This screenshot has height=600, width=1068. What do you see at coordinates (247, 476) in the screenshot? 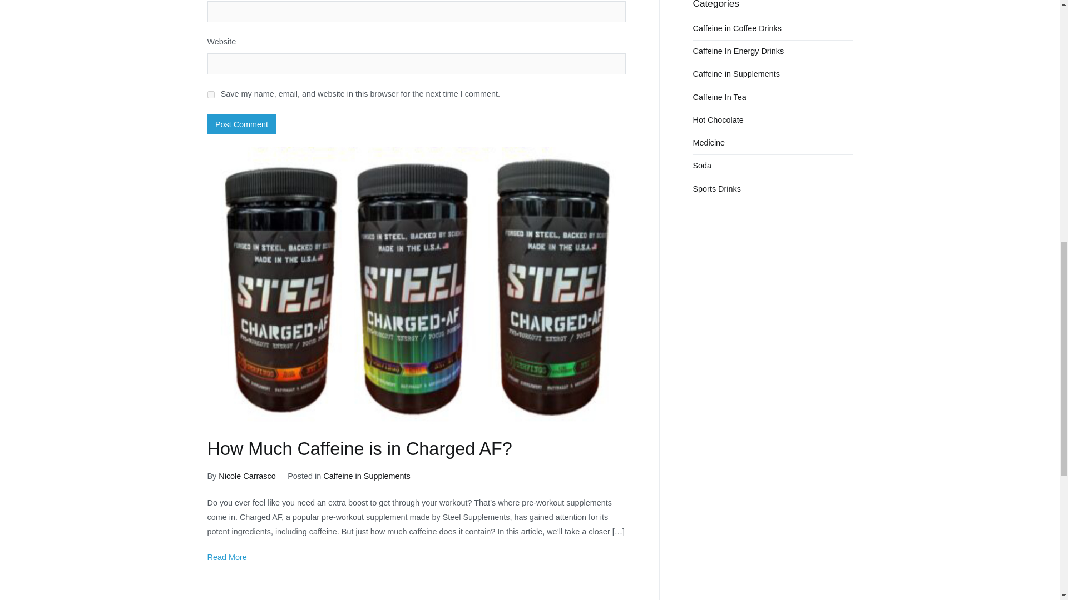
I see `Nicole Carrasco` at bounding box center [247, 476].